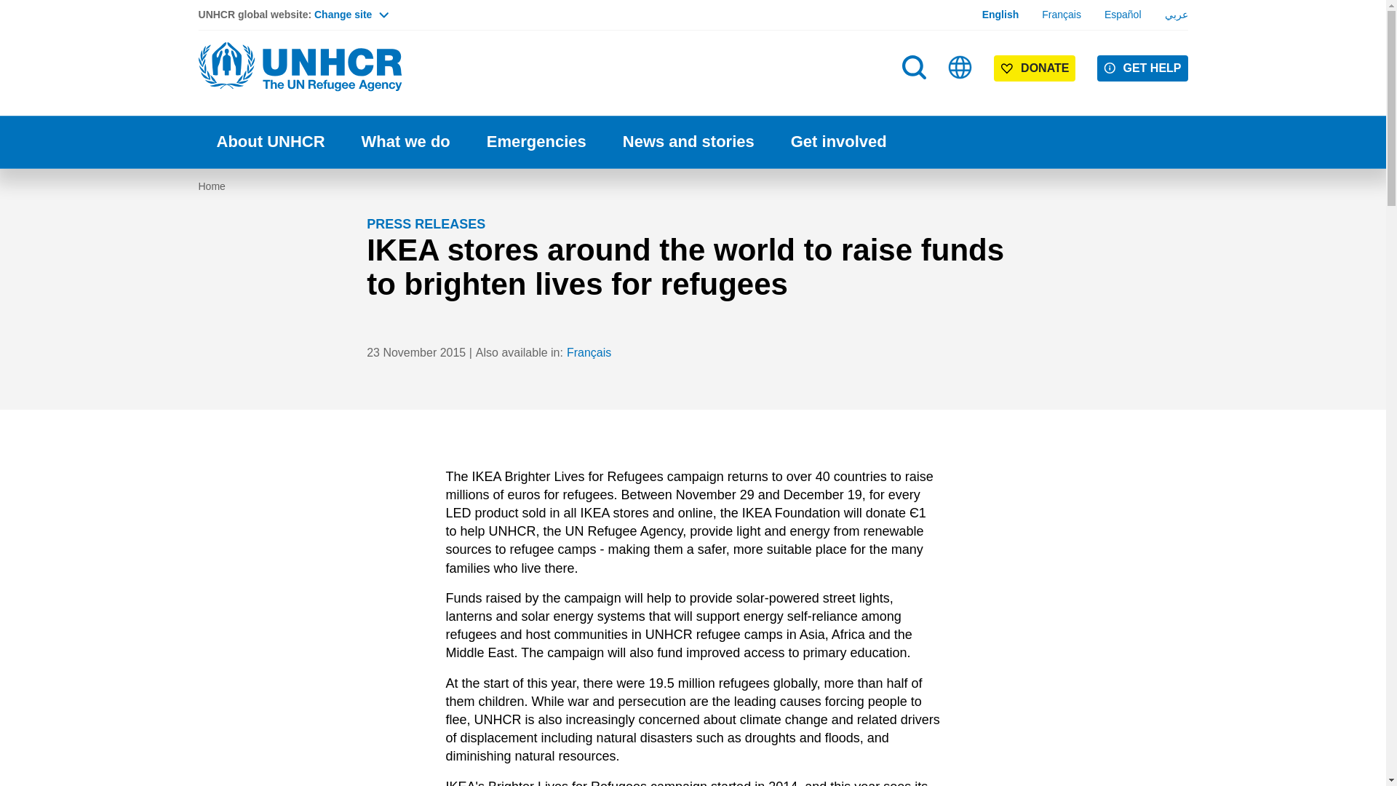 The image size is (1397, 786). What do you see at coordinates (1142, 68) in the screenshot?
I see `GET HELP` at bounding box center [1142, 68].